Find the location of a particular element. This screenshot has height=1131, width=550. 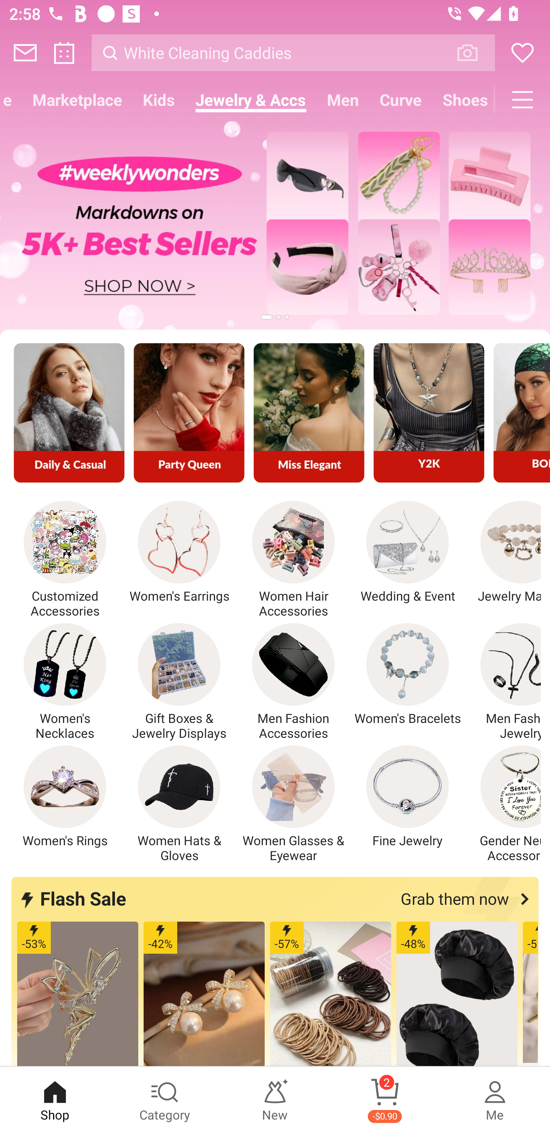

Men Fashion Jewelry is located at coordinates (503, 682).